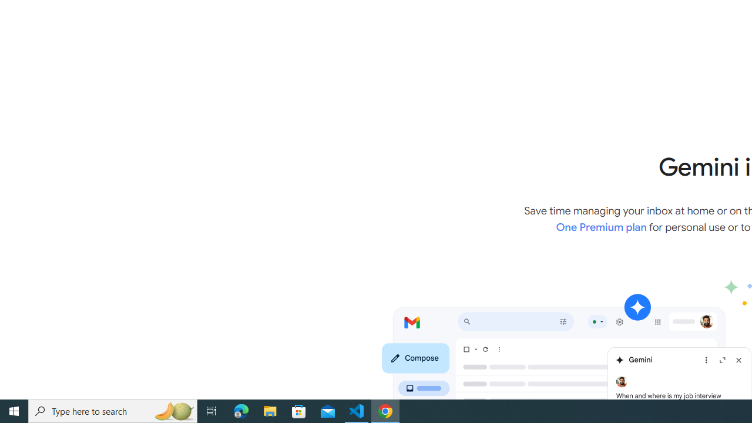  Describe the element at coordinates (299, 411) in the screenshot. I see `Microsoft Store` at that location.